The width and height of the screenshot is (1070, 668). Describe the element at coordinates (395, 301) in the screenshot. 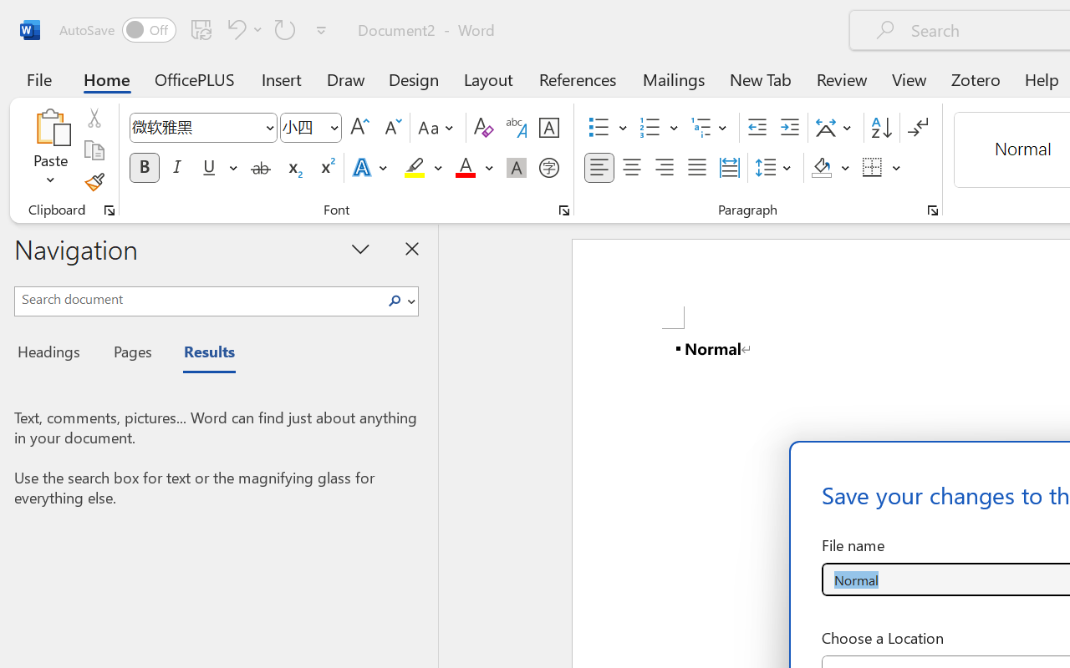

I see `Class: NetUIImage` at that location.